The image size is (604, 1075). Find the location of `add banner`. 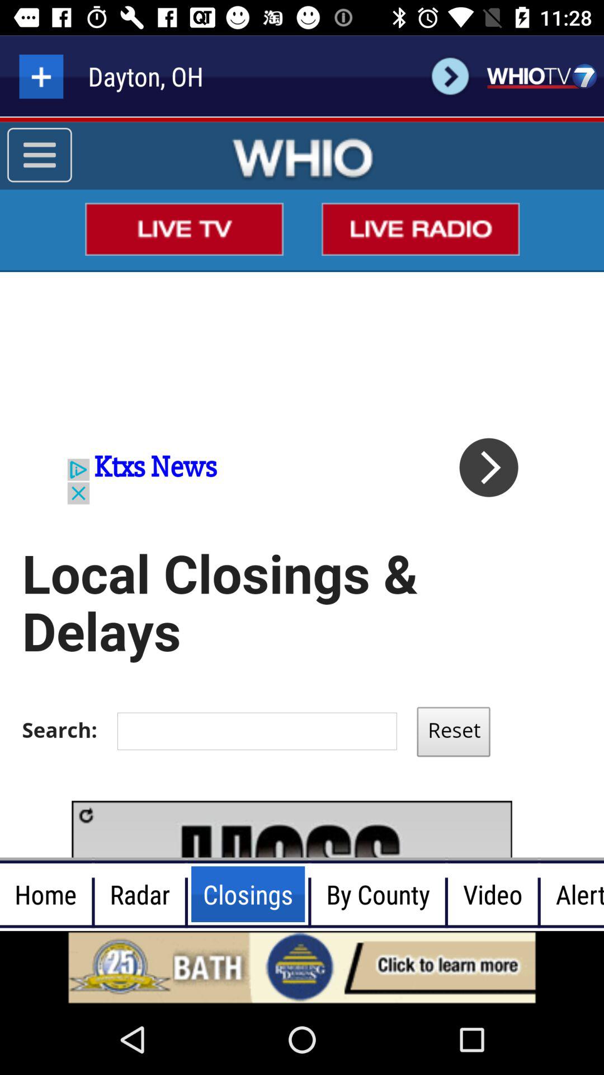

add banner is located at coordinates (302, 968).